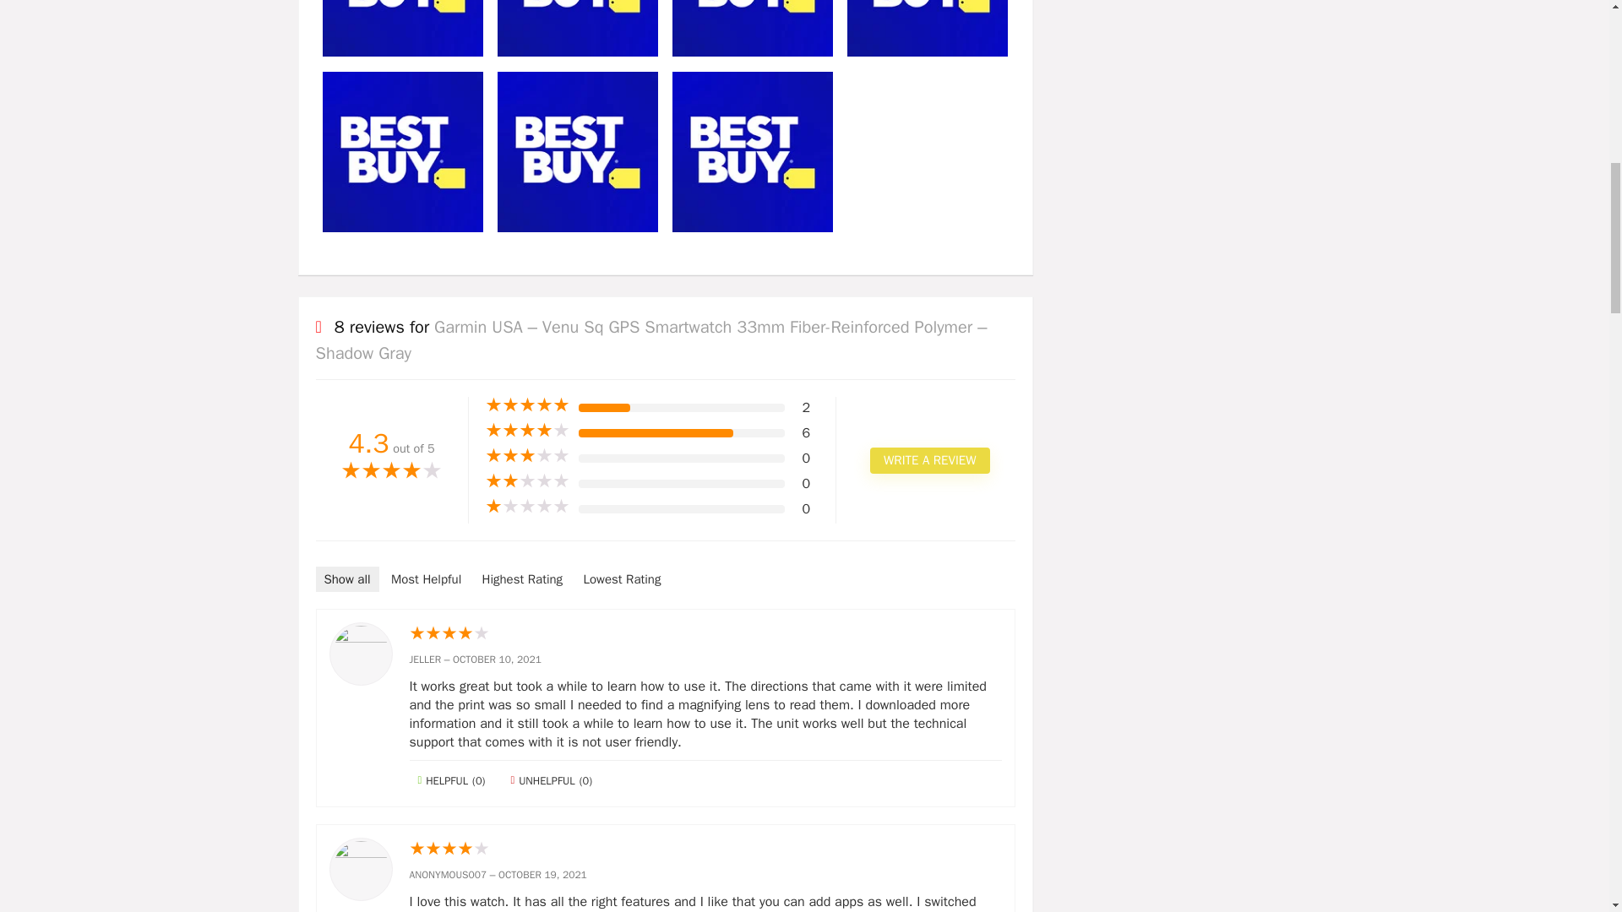 The width and height of the screenshot is (1622, 912). What do you see at coordinates (527, 507) in the screenshot?
I see `Rated 1 out of 5` at bounding box center [527, 507].